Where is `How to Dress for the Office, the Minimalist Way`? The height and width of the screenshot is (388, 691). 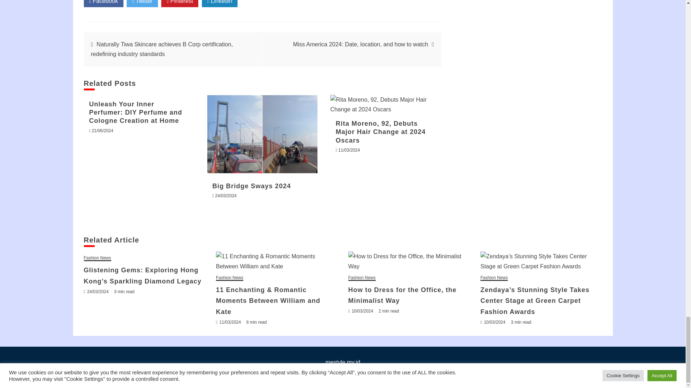 How to Dress for the Office, the Minimalist Way is located at coordinates (409, 261).